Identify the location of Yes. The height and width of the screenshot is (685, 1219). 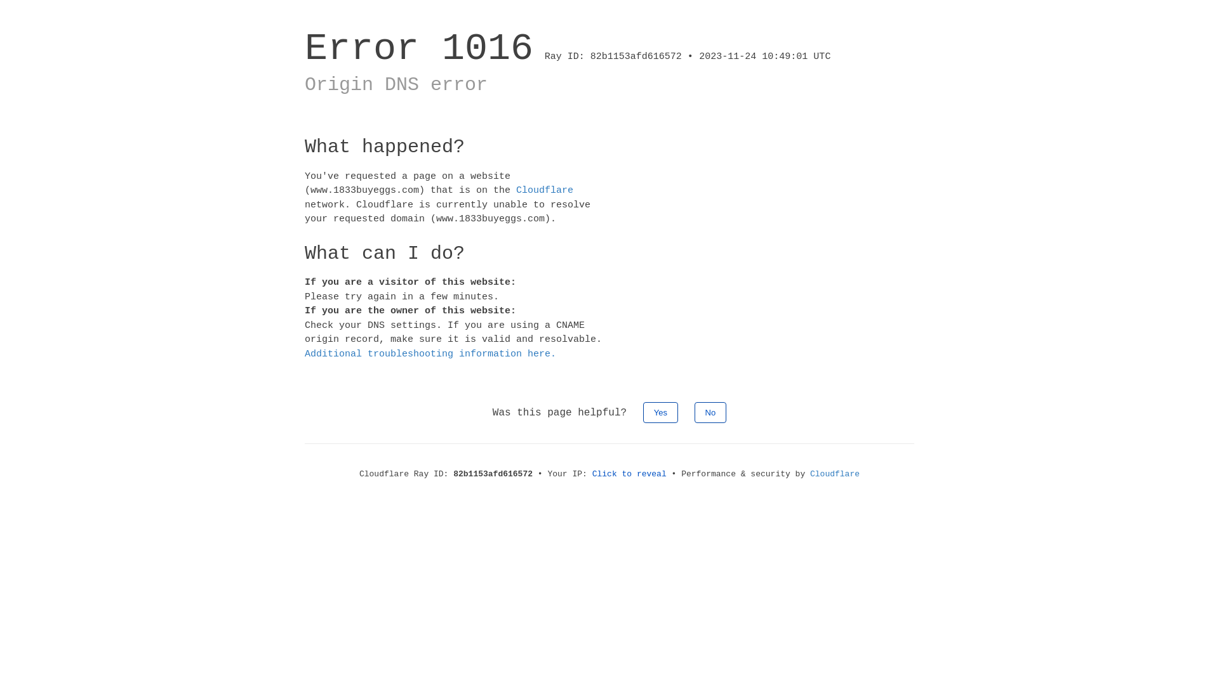
(660, 412).